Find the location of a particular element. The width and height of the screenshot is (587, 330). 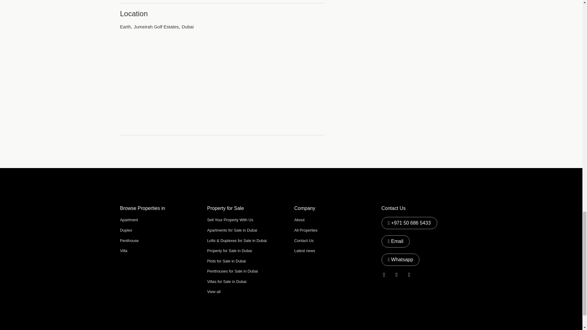

Property for Sale in Dubai is located at coordinates (230, 251).